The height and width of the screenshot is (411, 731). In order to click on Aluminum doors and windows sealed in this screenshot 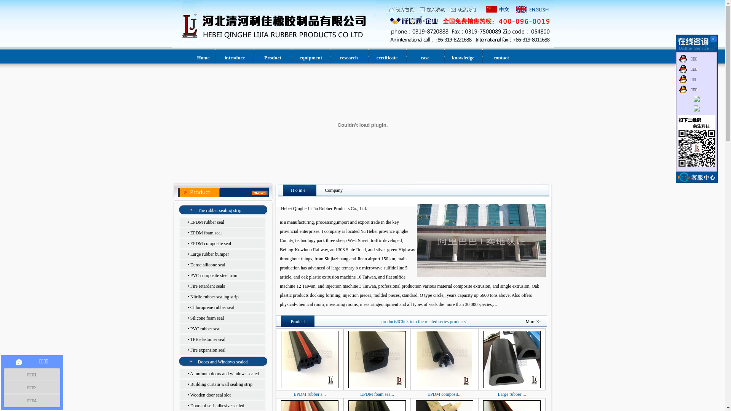, I will do `click(225, 374)`.